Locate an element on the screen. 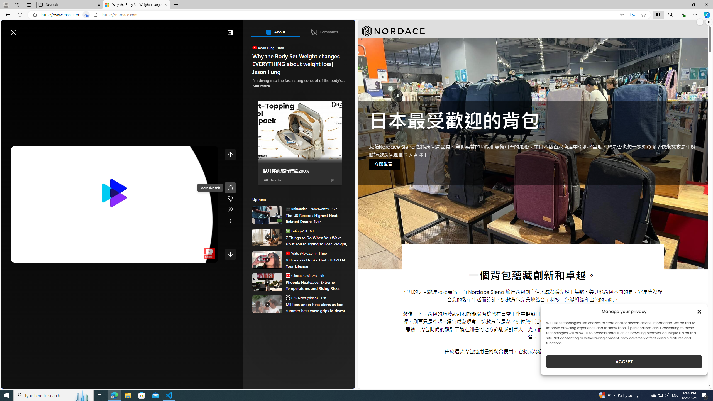 Image resolution: width=713 pixels, height=401 pixels. See more is located at coordinates (230, 221).